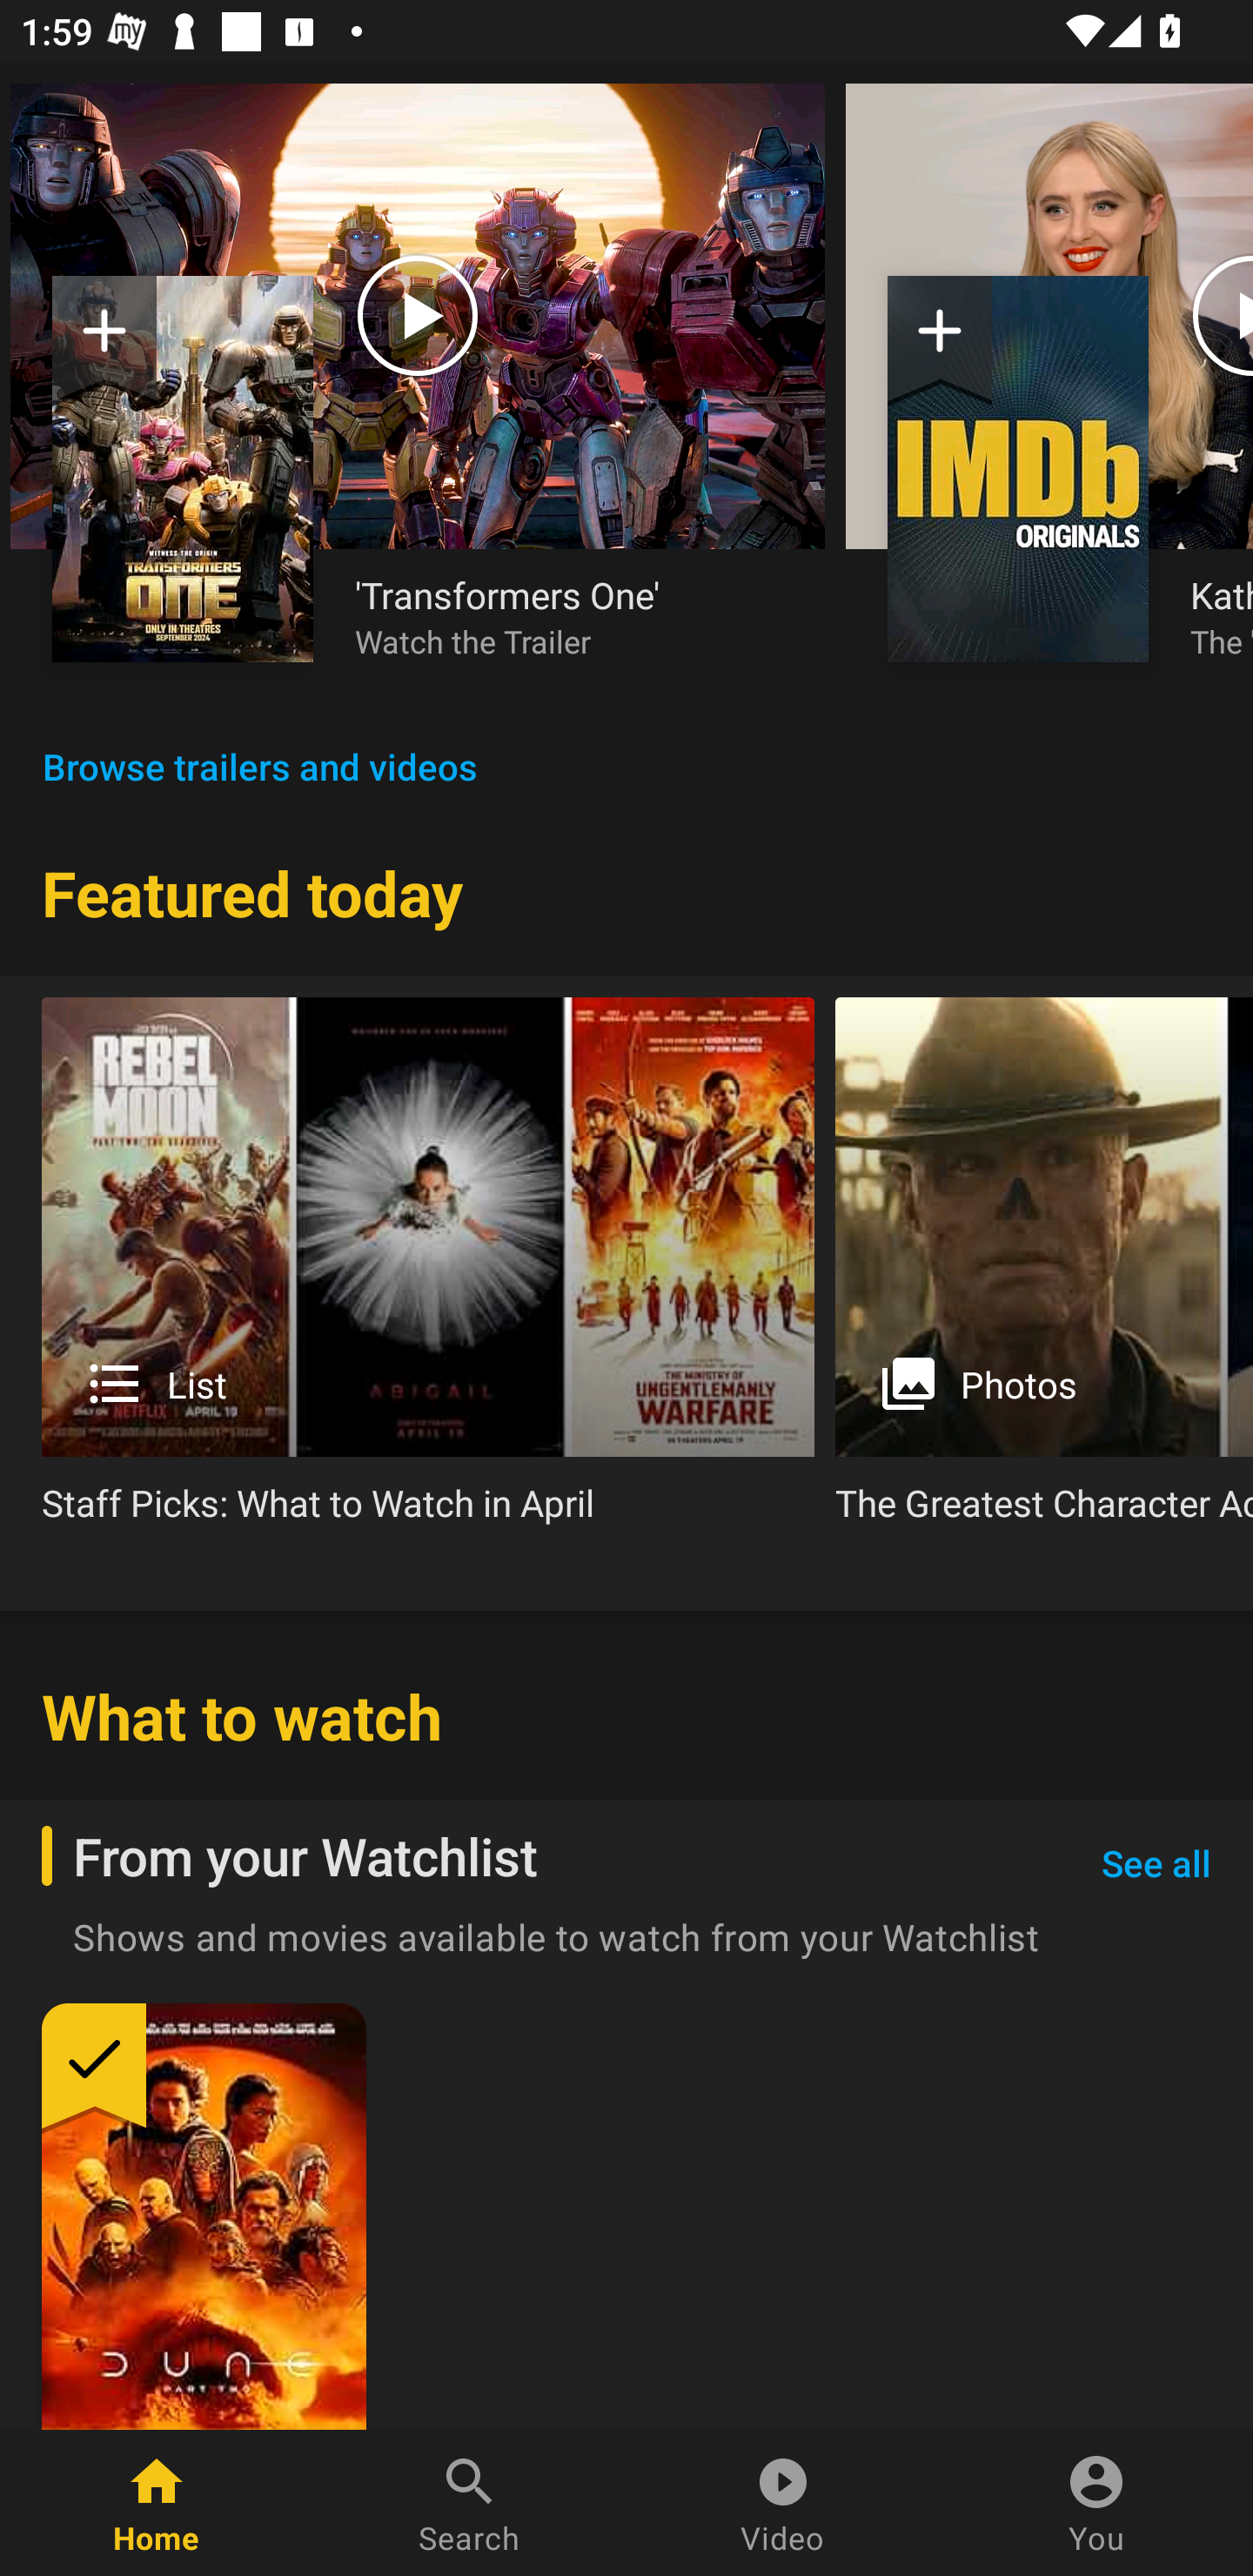 The height and width of the screenshot is (2576, 1253). What do you see at coordinates (1096, 2503) in the screenshot?
I see `You` at bounding box center [1096, 2503].